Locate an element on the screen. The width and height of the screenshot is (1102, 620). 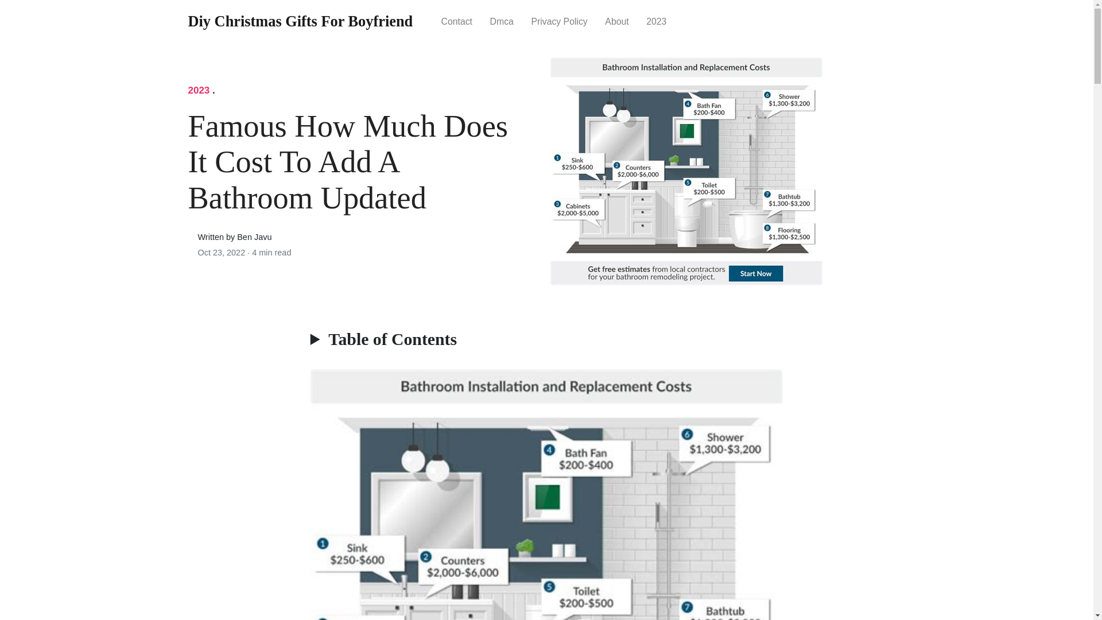
Diy Christmas Gifts For Boyfriend is located at coordinates (301, 22).